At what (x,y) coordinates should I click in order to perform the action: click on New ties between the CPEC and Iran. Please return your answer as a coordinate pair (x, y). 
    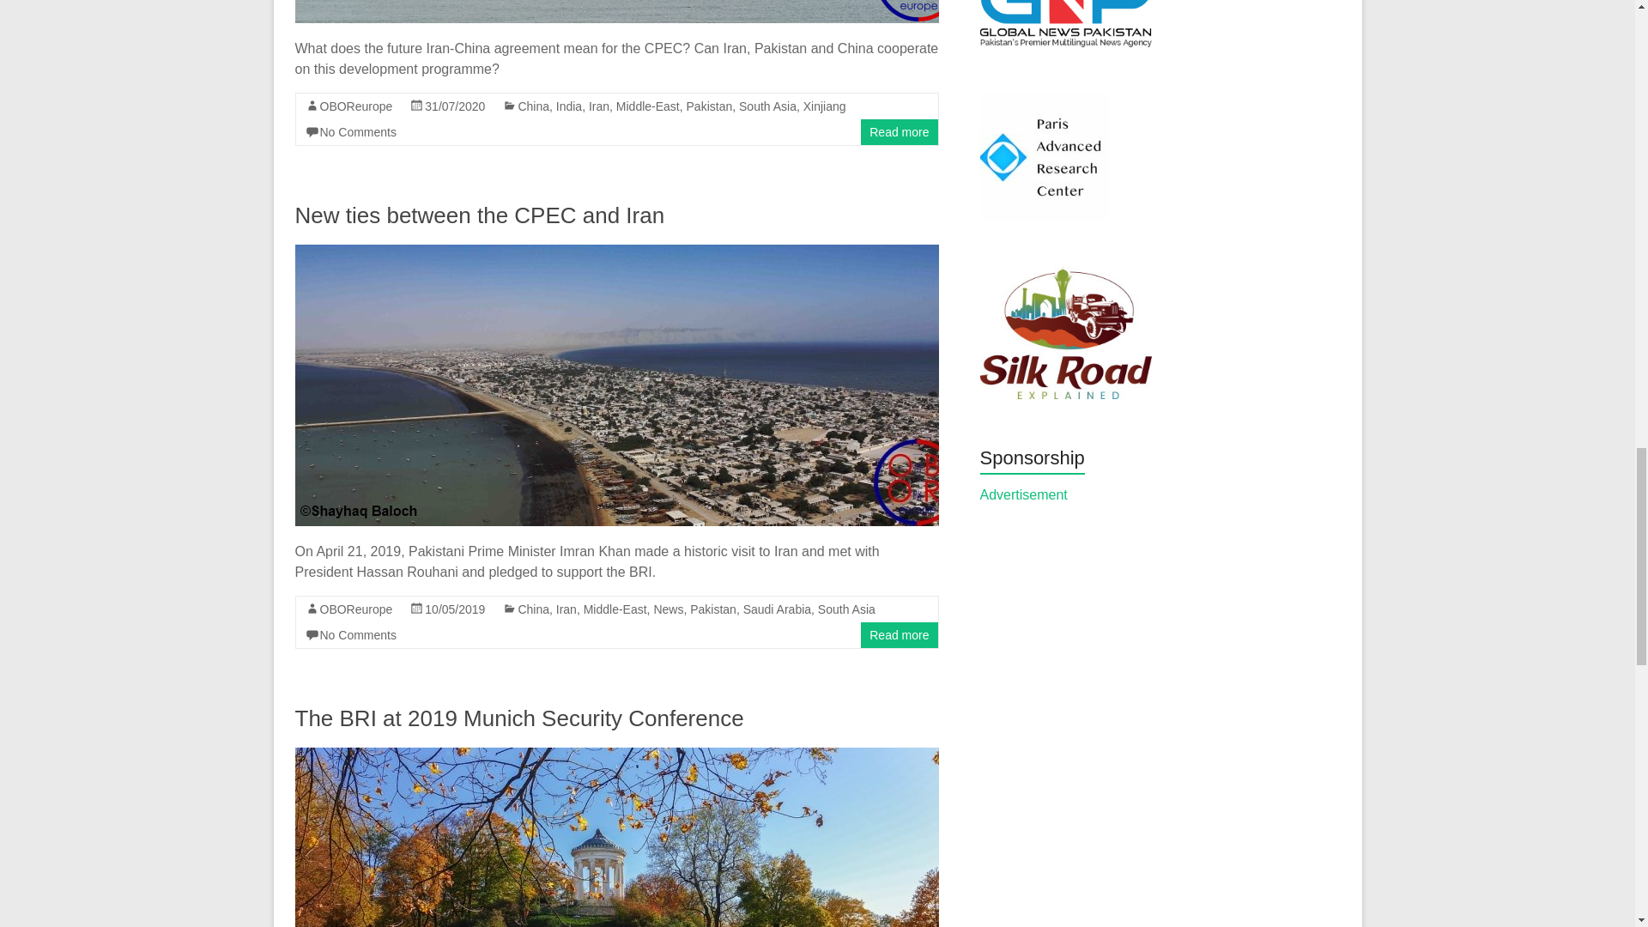
    Looking at the image, I should click on (616, 252).